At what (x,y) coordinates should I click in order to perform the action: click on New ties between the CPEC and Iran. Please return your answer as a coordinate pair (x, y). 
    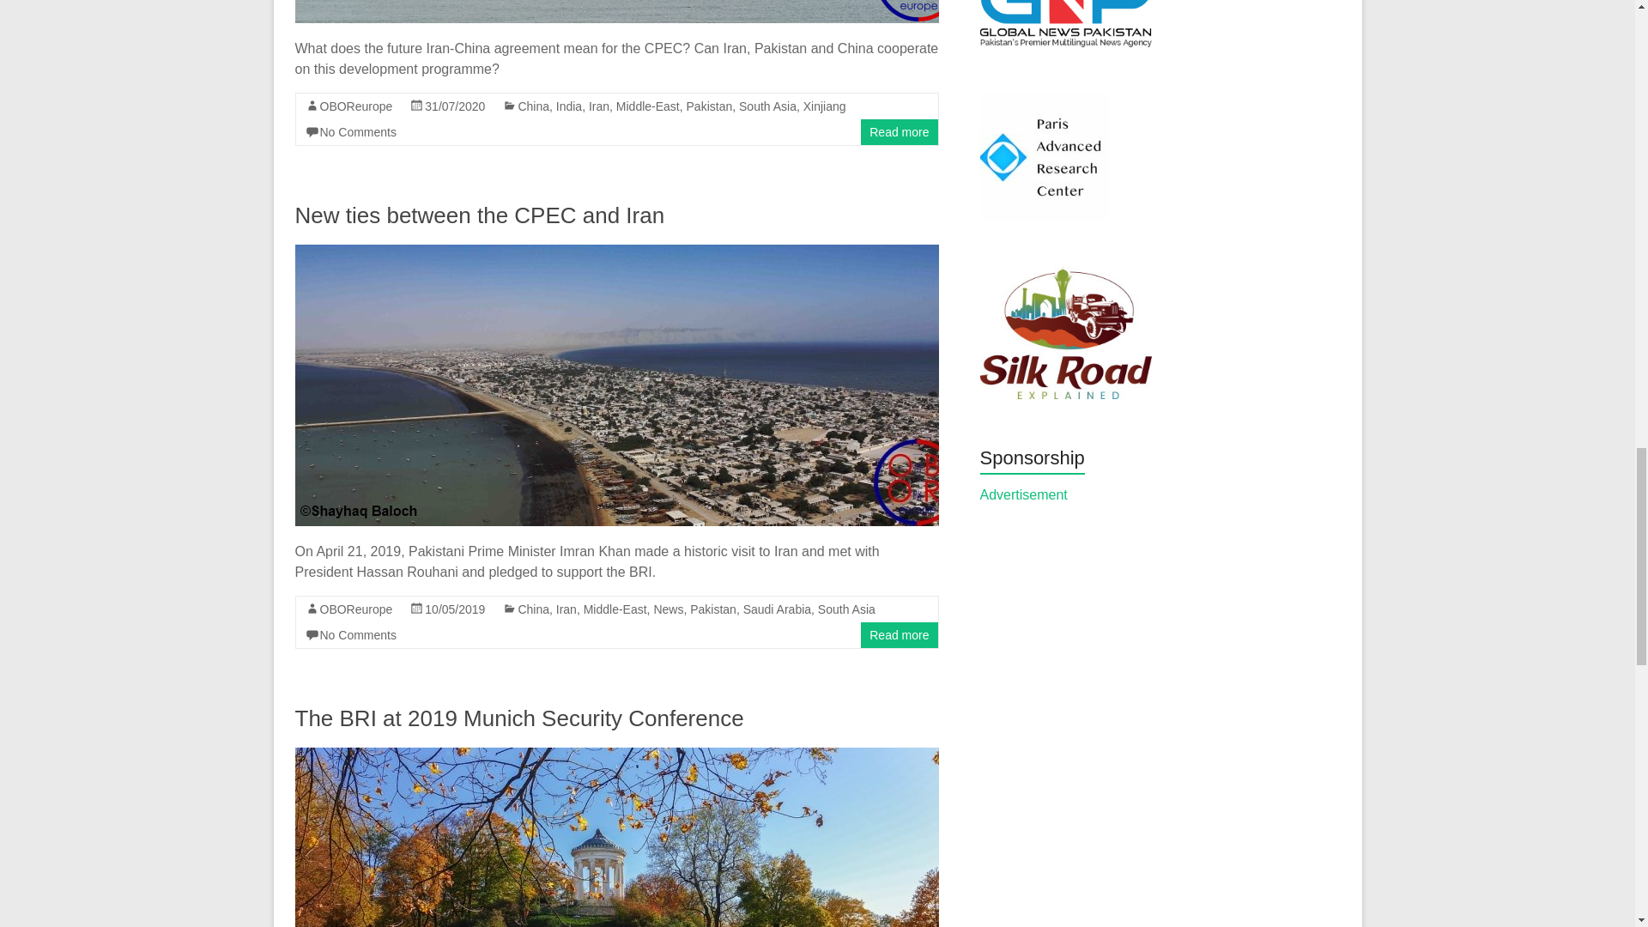
    Looking at the image, I should click on (616, 252).